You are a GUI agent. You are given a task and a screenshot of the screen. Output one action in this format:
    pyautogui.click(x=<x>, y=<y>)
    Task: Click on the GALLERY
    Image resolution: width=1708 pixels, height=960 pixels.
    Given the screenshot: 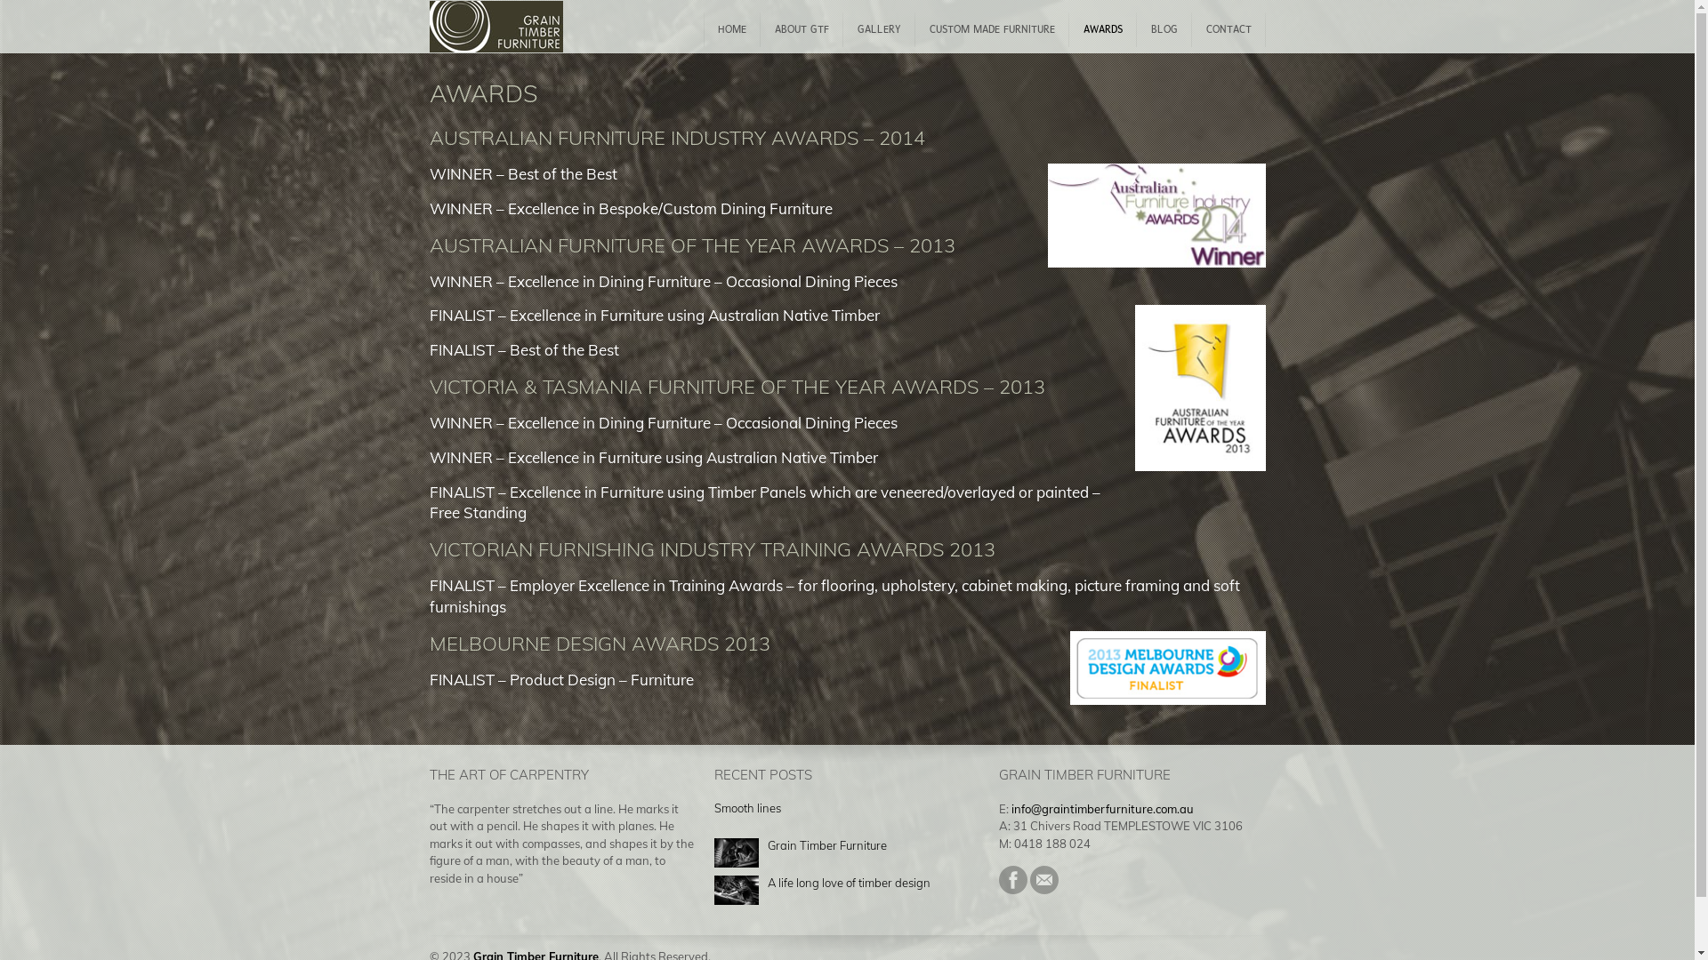 What is the action you would take?
    pyautogui.click(x=879, y=30)
    